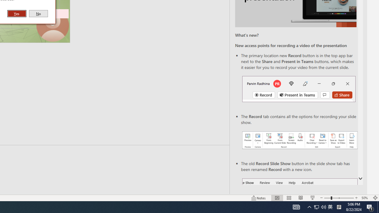 Image resolution: width=379 pixels, height=213 pixels. I want to click on Q2790: 100%, so click(323, 207).